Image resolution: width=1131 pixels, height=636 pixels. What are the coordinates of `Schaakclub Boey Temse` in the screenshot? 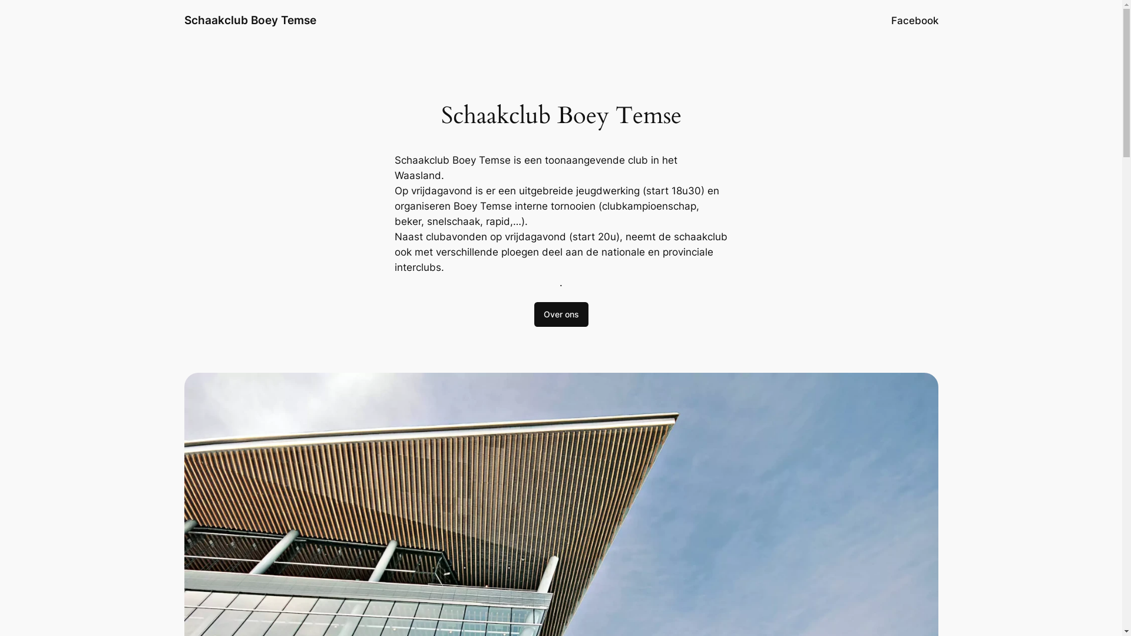 It's located at (250, 20).